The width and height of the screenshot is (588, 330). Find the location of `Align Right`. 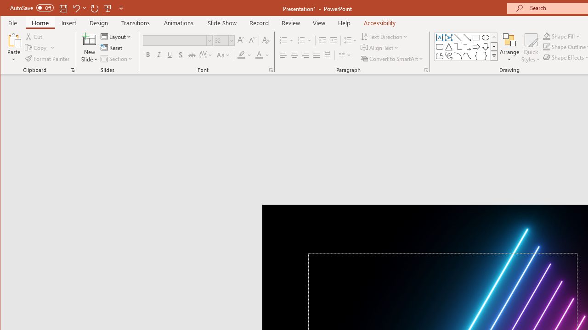

Align Right is located at coordinates (305, 55).